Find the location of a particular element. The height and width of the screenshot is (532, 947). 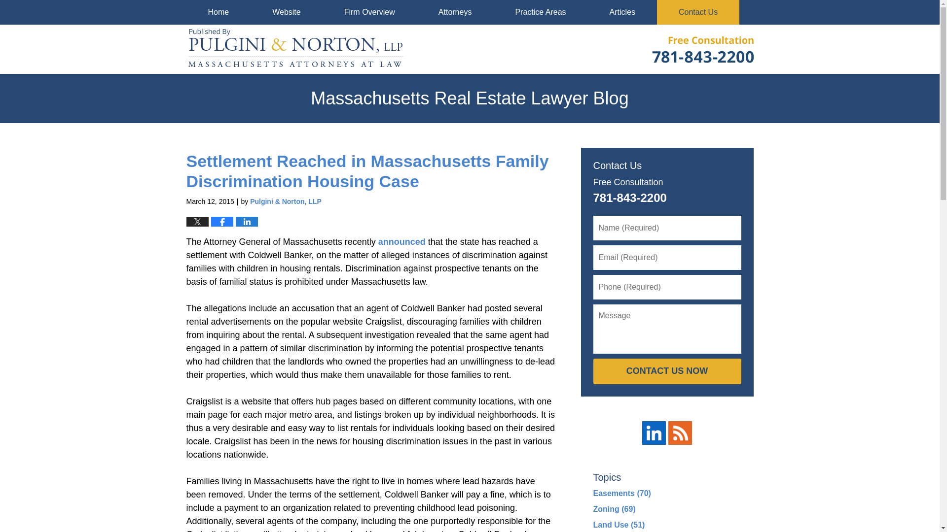

Contact Us is located at coordinates (698, 12).